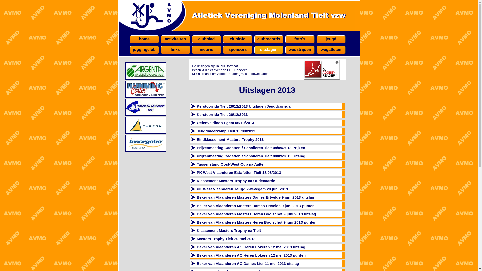  I want to click on uitslagen, so click(269, 50).